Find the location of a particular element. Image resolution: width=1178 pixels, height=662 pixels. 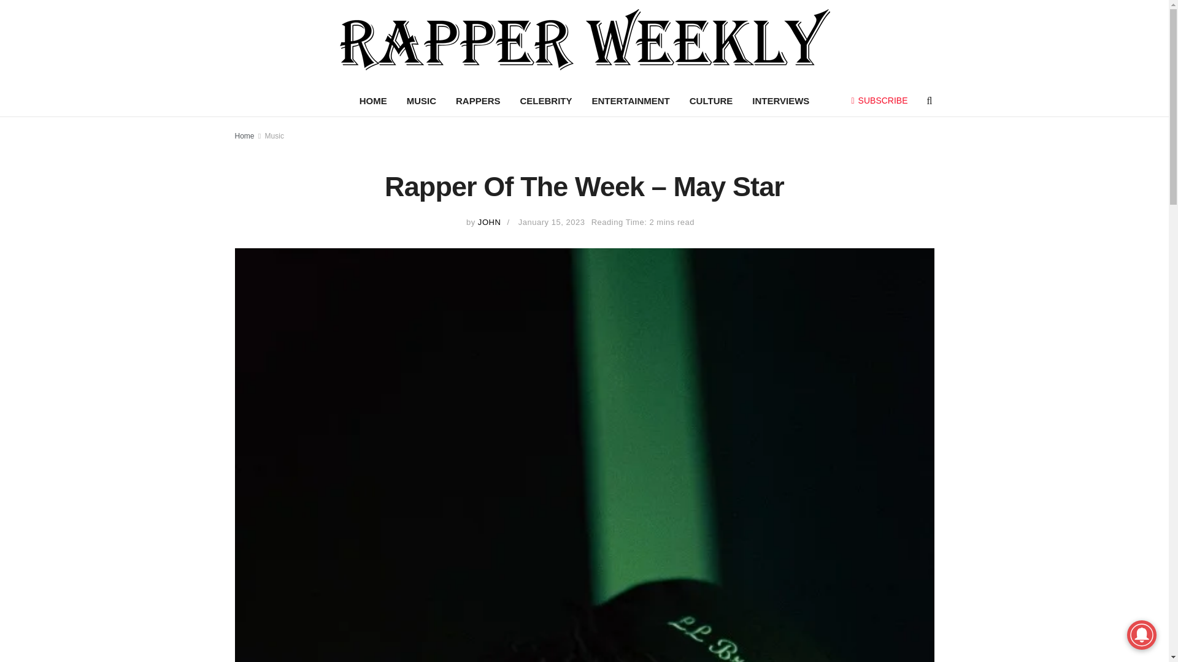

Music is located at coordinates (274, 135).